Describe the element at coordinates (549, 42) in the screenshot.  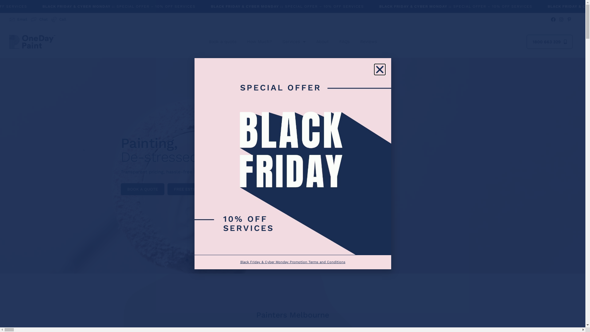
I see `1800 663 329` at that location.